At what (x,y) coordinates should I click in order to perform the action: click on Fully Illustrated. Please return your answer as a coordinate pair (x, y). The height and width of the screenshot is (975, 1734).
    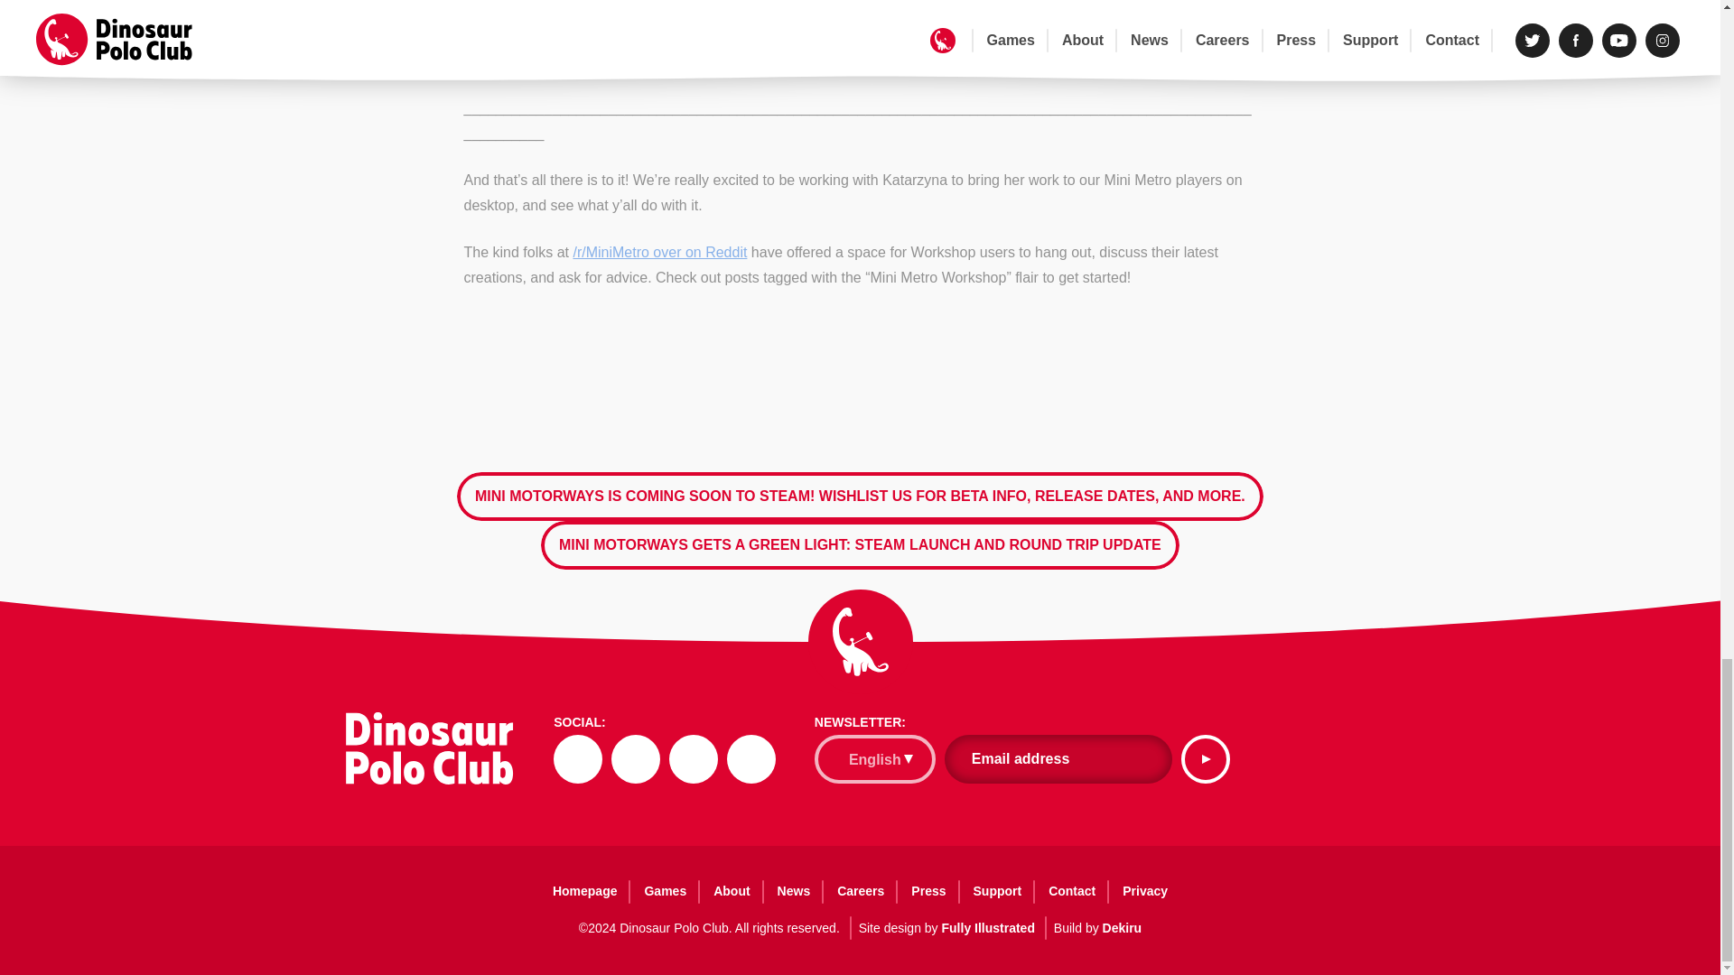
    Looking at the image, I should click on (987, 927).